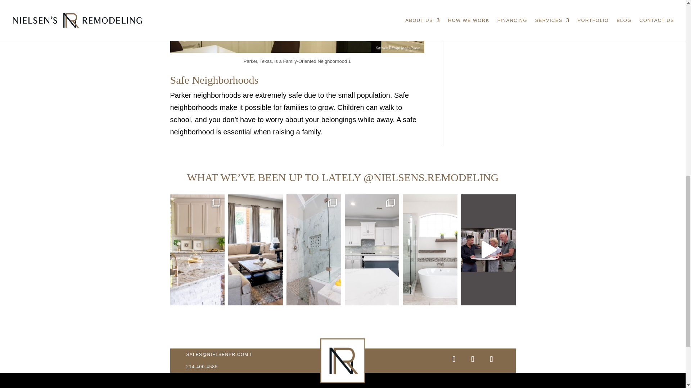 Image resolution: width=691 pixels, height=388 pixels. Describe the element at coordinates (491, 359) in the screenshot. I see `Follow on Facebook` at that location.